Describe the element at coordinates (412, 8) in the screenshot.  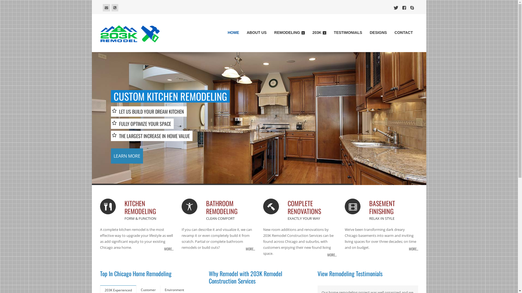
I see `Call Us using Skype` at that location.